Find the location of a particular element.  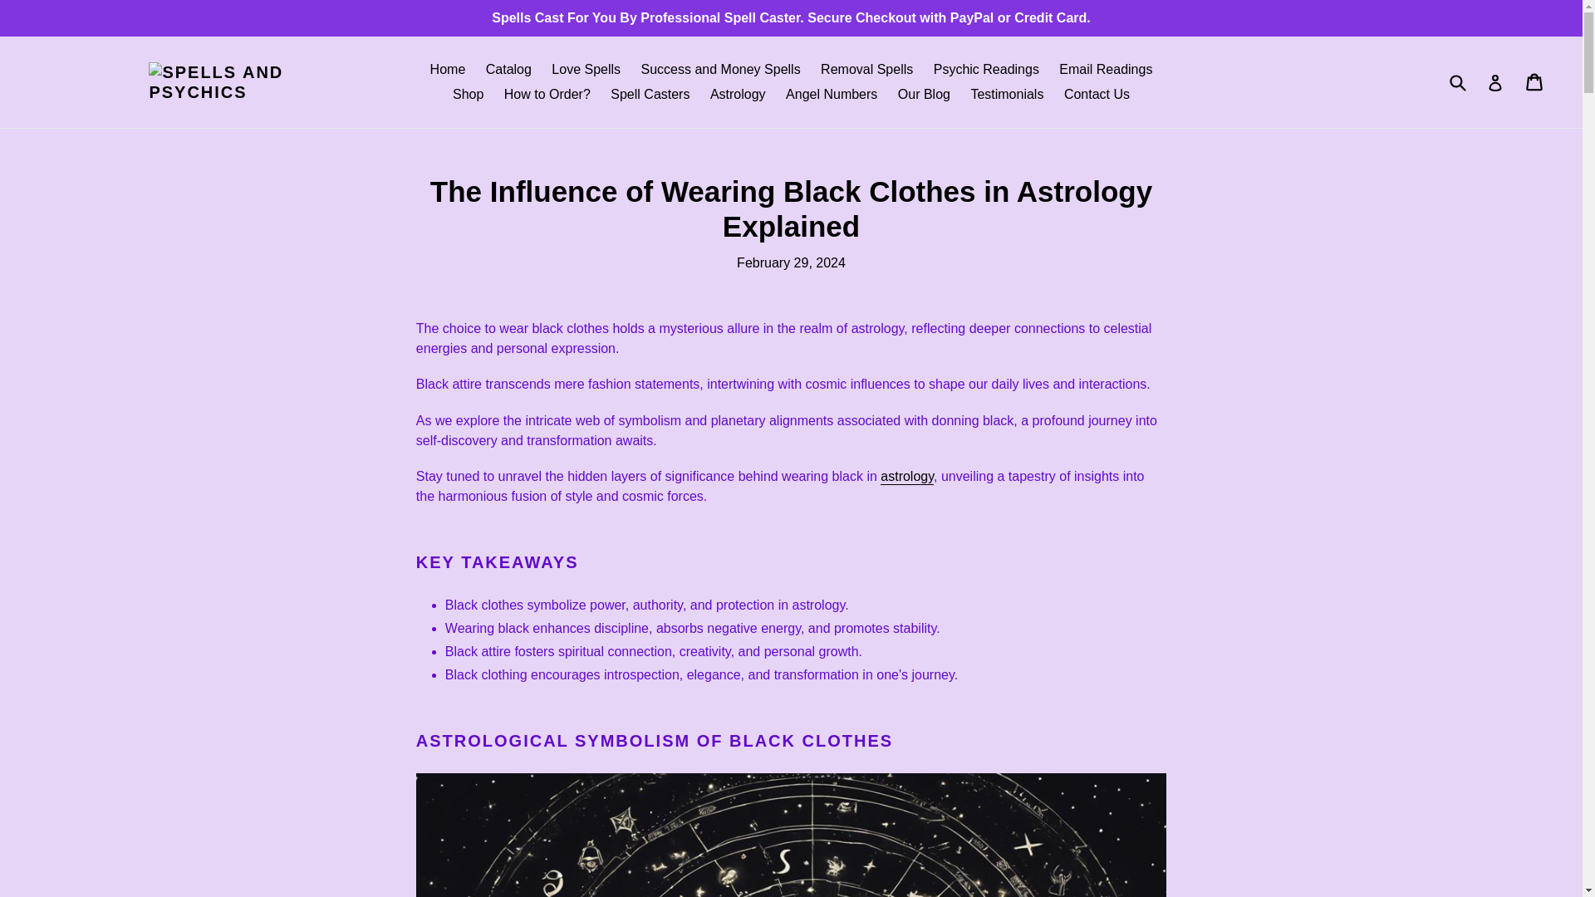

Catalog is located at coordinates (508, 70).